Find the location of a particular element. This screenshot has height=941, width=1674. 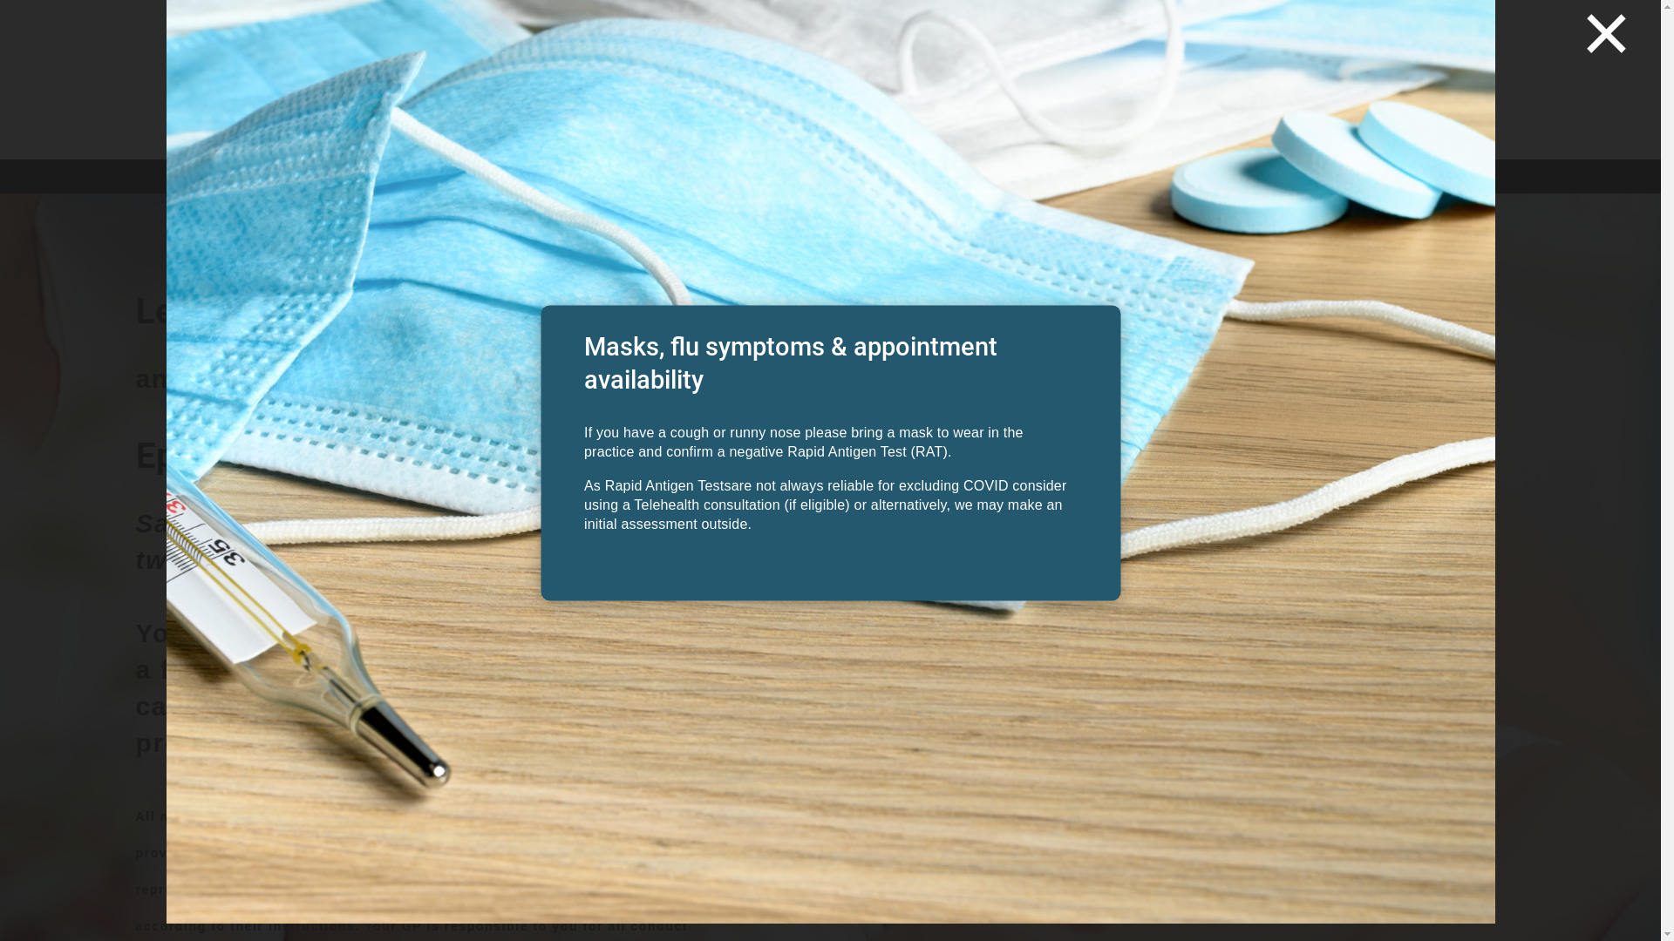

BOOK ONLINE - Lennox Head Medical is located at coordinates (1285, 35).